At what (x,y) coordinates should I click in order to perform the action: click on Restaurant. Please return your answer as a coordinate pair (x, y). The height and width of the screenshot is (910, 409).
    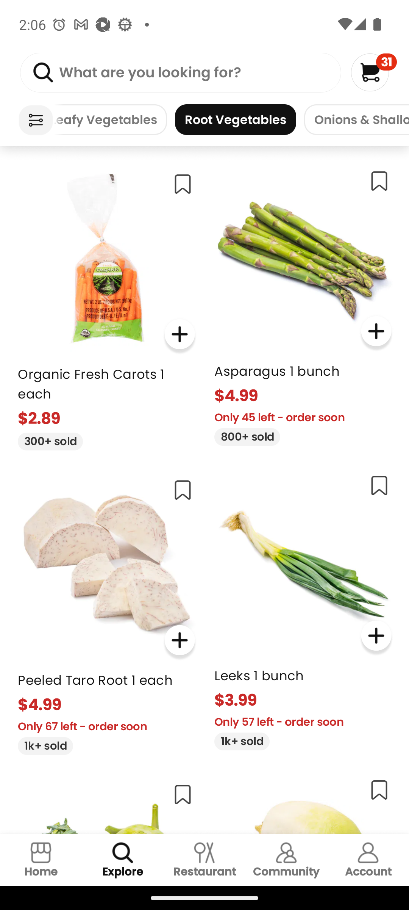
    Looking at the image, I should click on (204, 860).